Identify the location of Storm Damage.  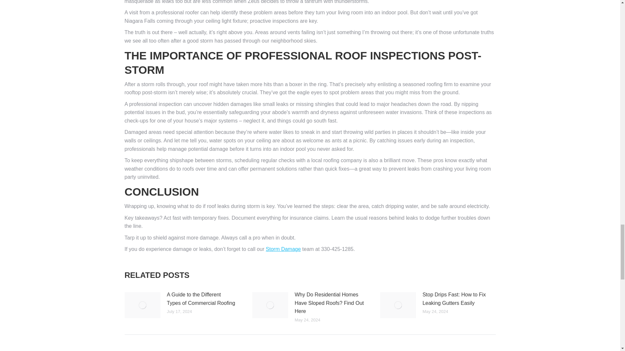
(284, 249).